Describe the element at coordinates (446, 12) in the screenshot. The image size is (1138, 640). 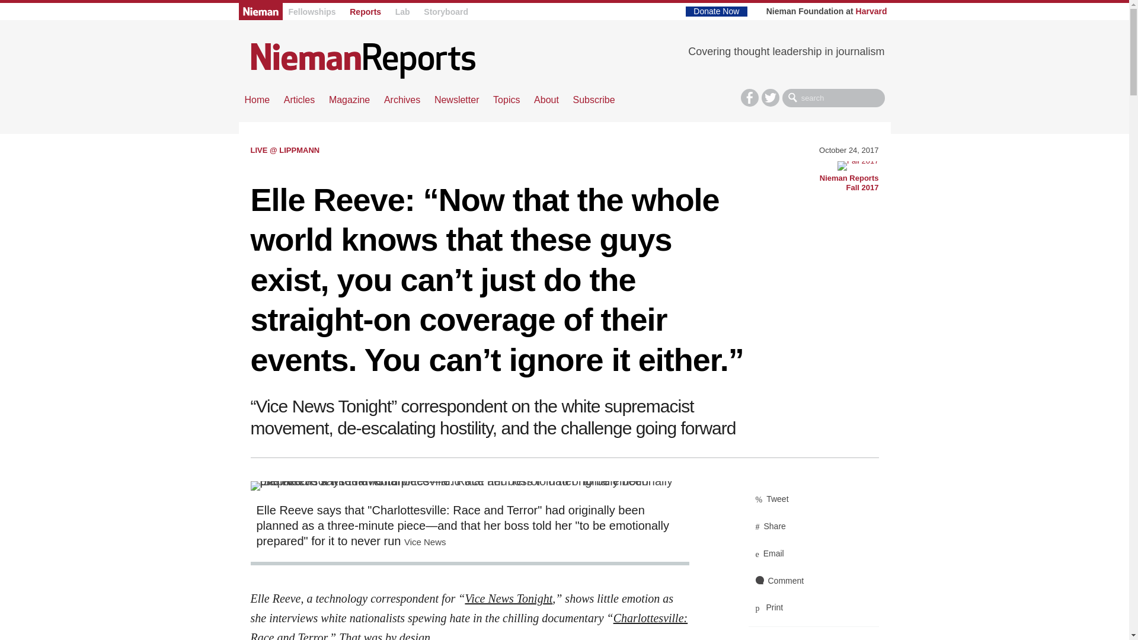
I see `Articles` at that location.